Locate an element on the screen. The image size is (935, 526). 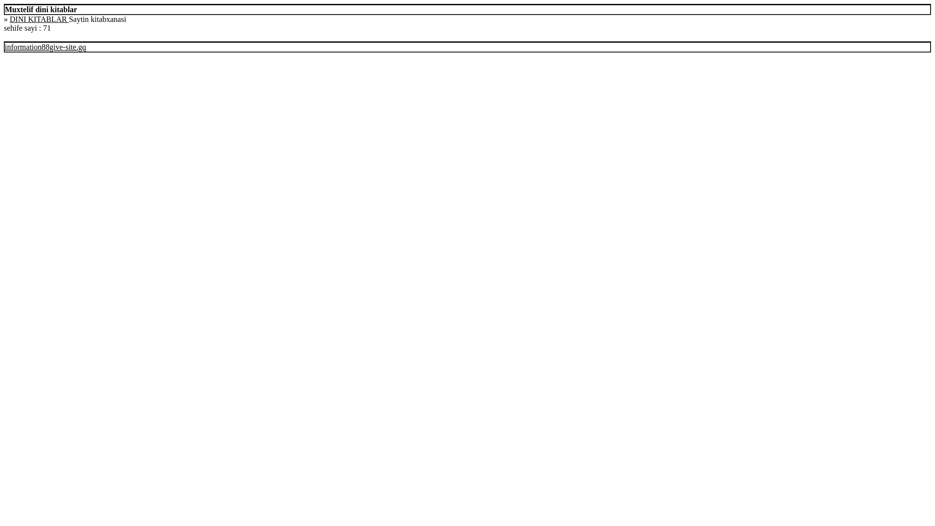
information88give-site.gq is located at coordinates (46, 47).